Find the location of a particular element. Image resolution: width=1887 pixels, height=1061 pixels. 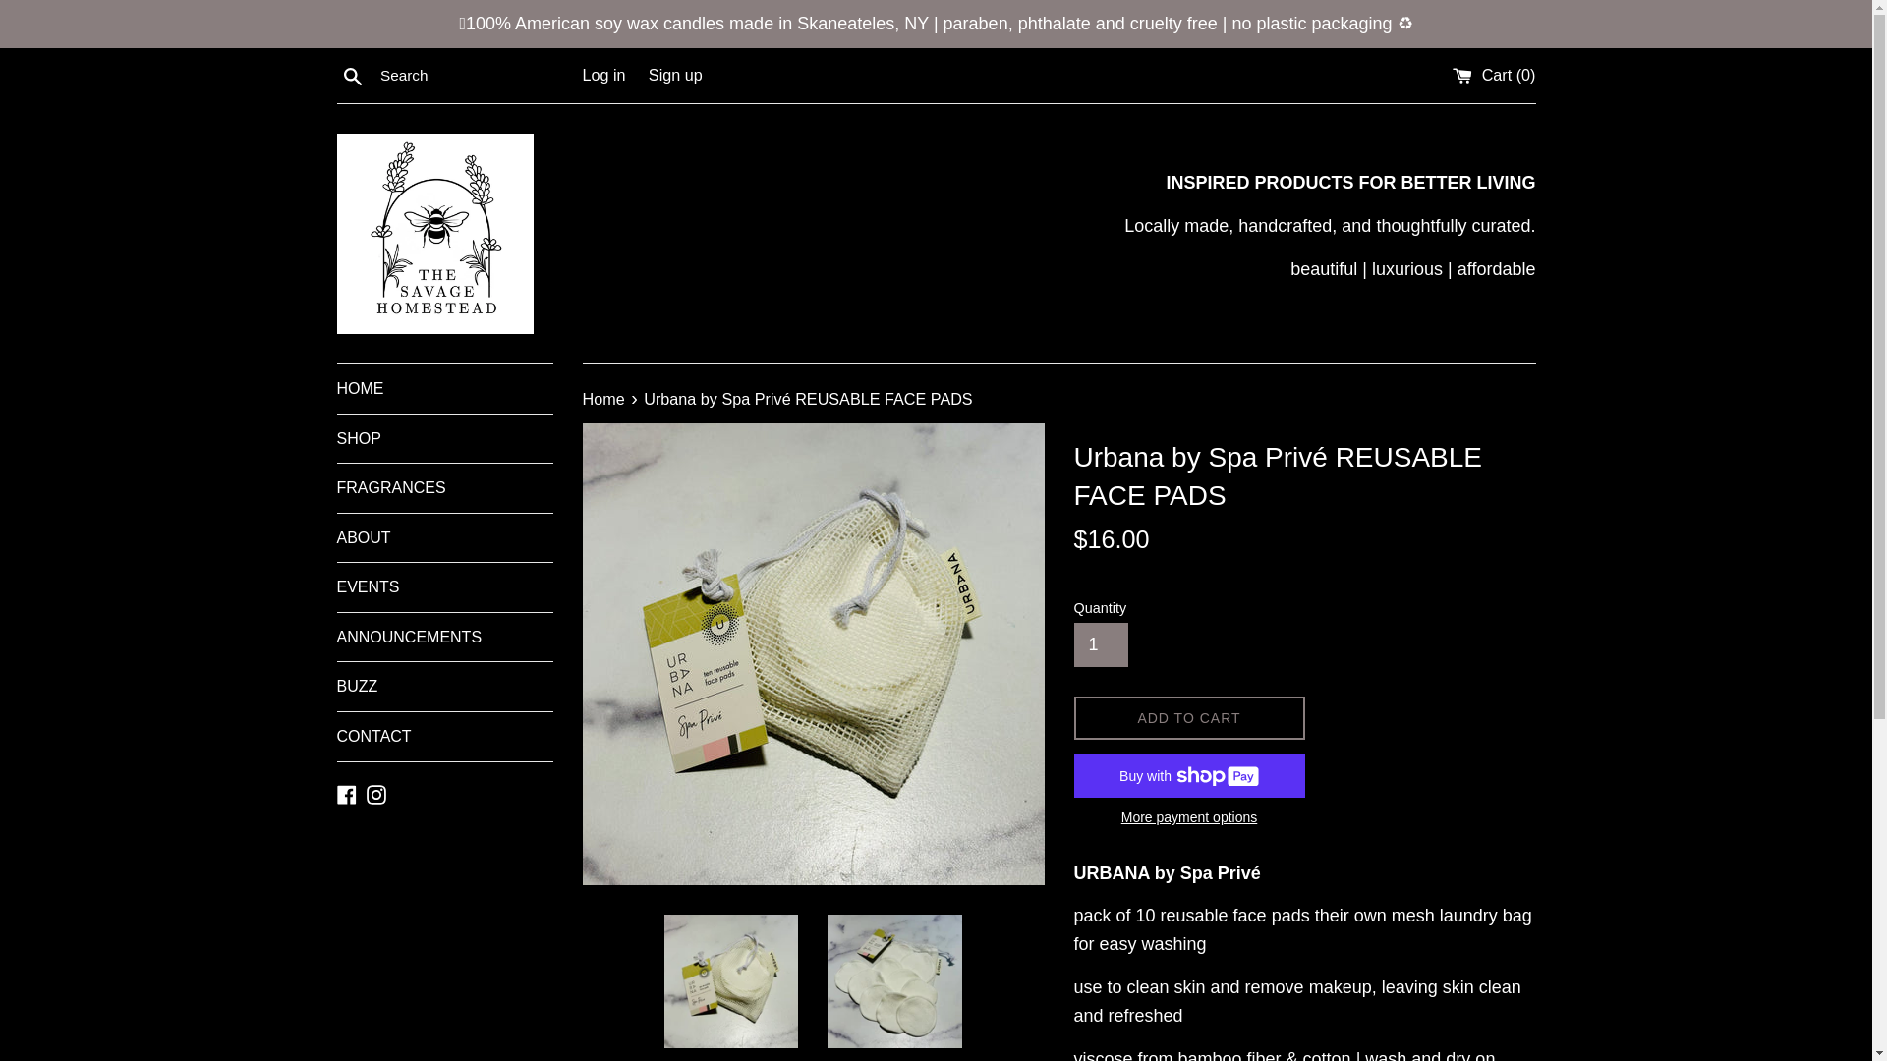

CONTACT is located at coordinates (444, 737).